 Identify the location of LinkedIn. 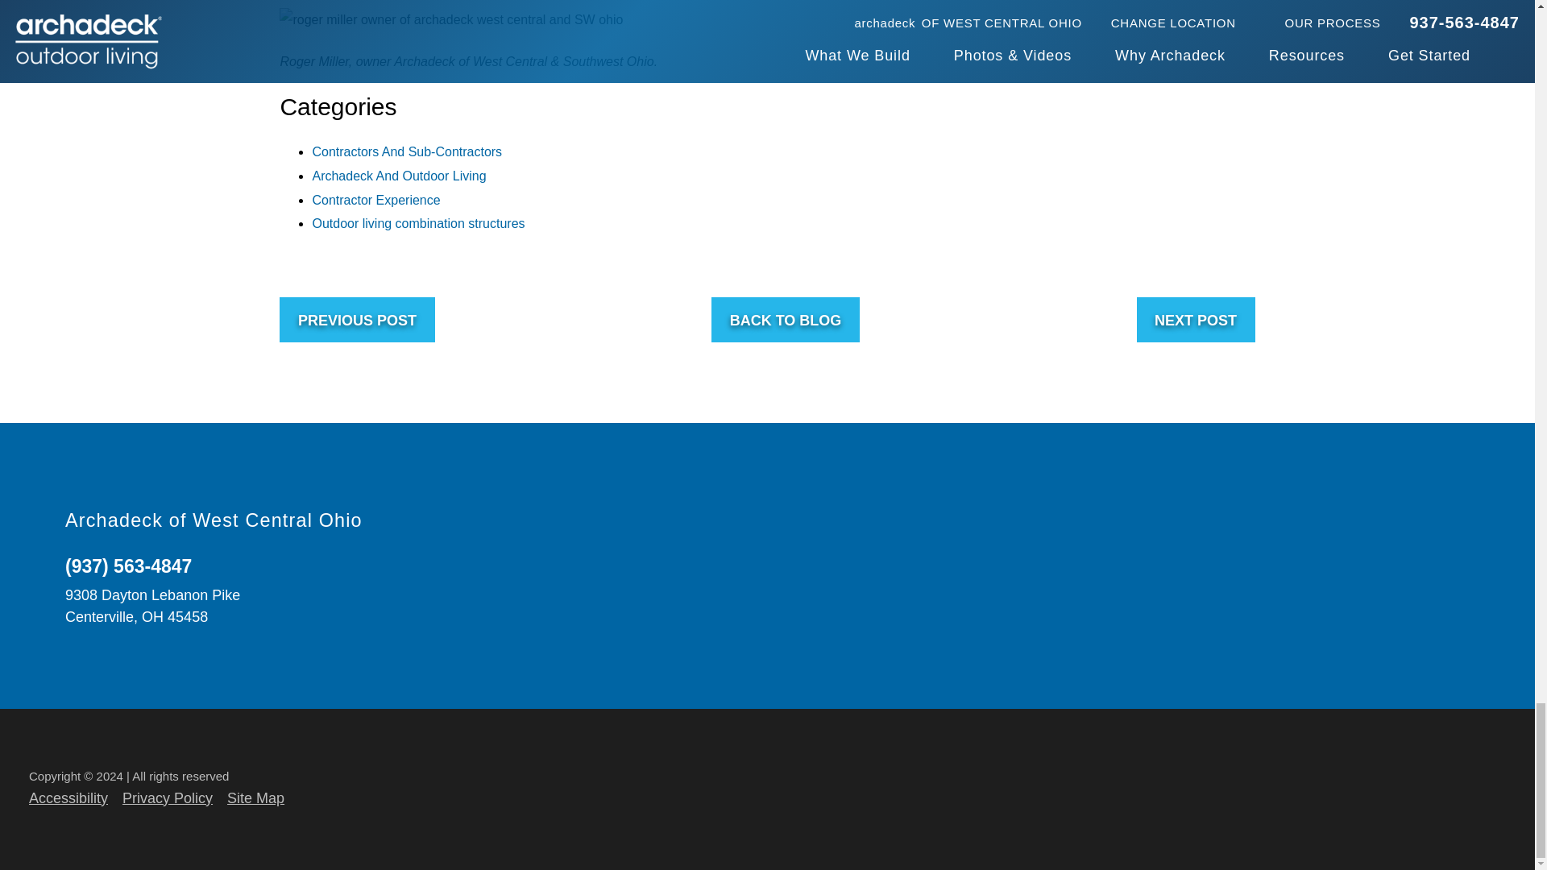
(1389, 522).